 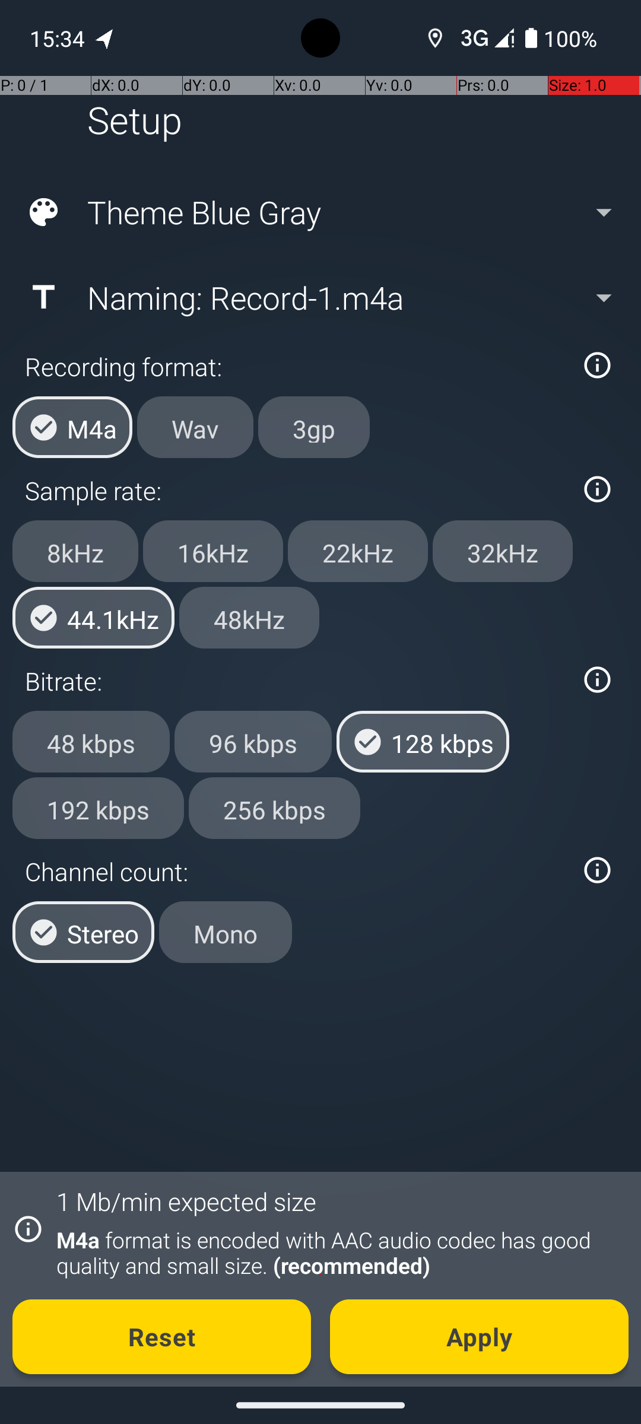 What do you see at coordinates (213, 551) in the screenshot?
I see `16kHz` at bounding box center [213, 551].